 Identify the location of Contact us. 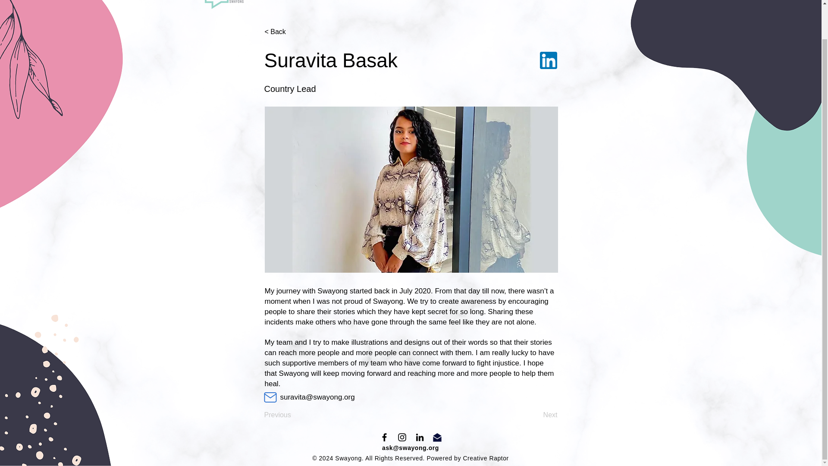
(480, 1).